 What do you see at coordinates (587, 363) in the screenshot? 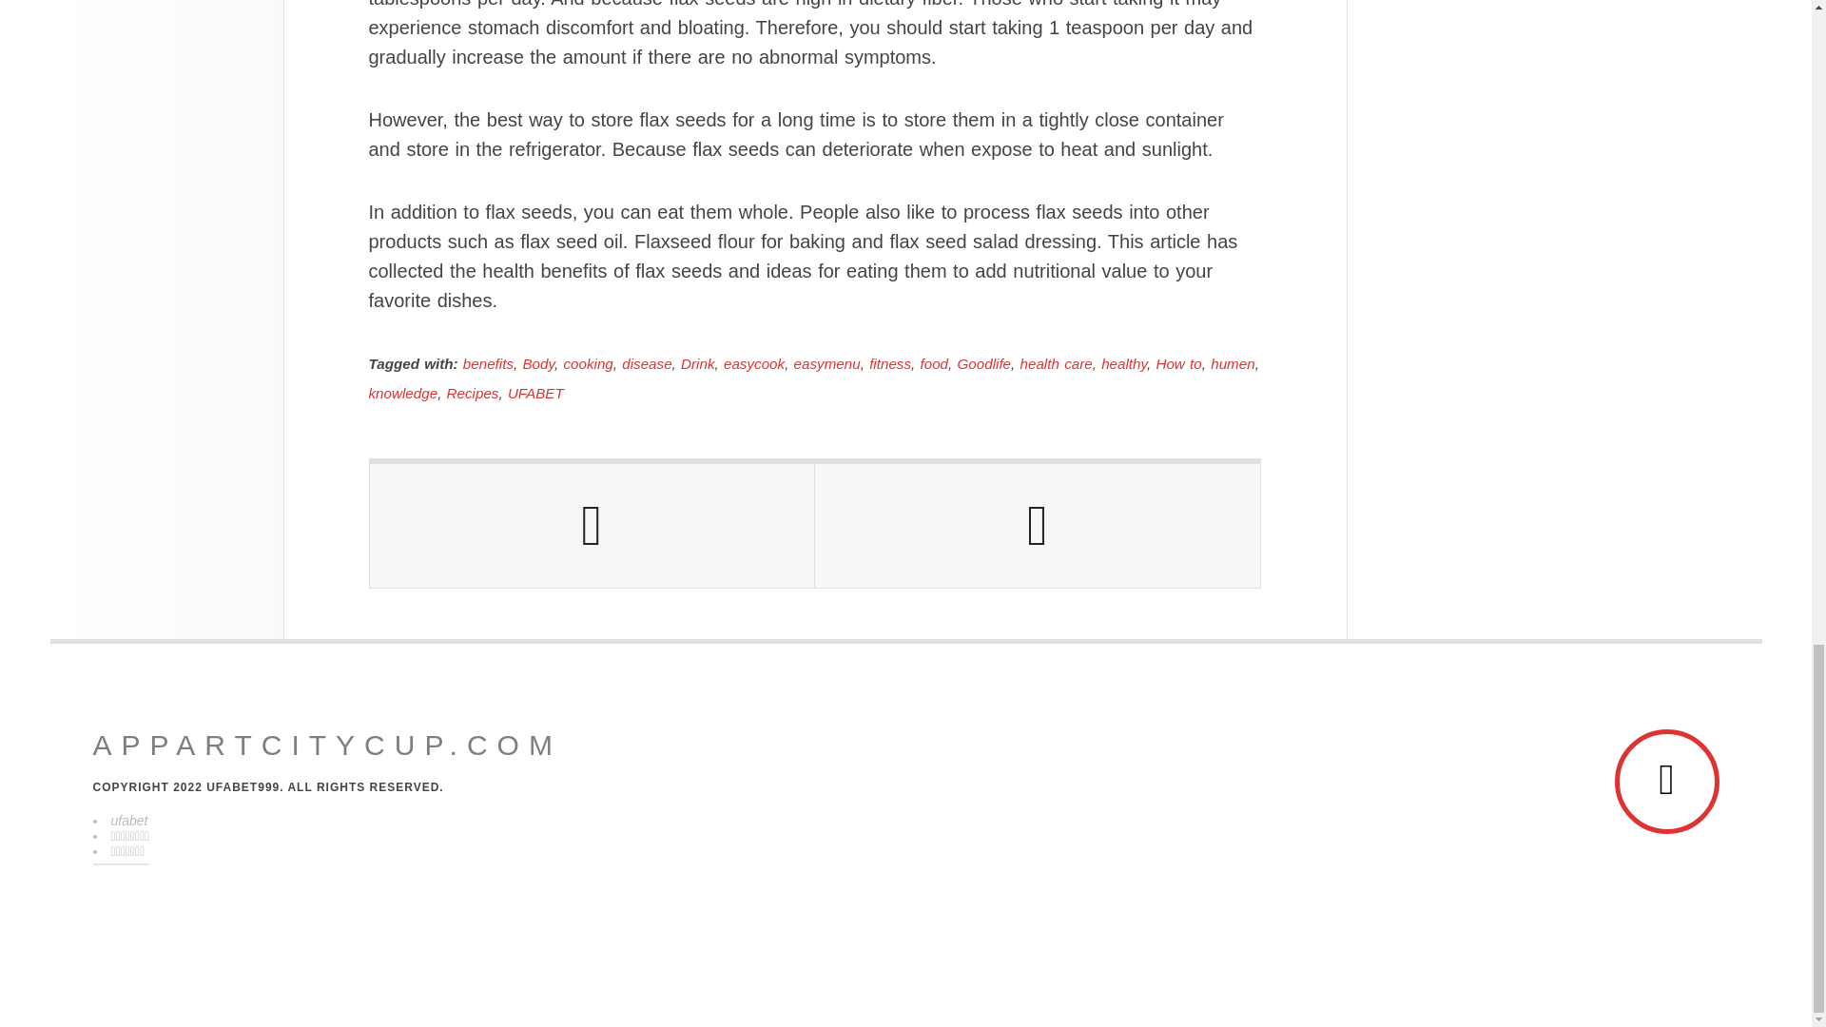
I see `cooking` at bounding box center [587, 363].